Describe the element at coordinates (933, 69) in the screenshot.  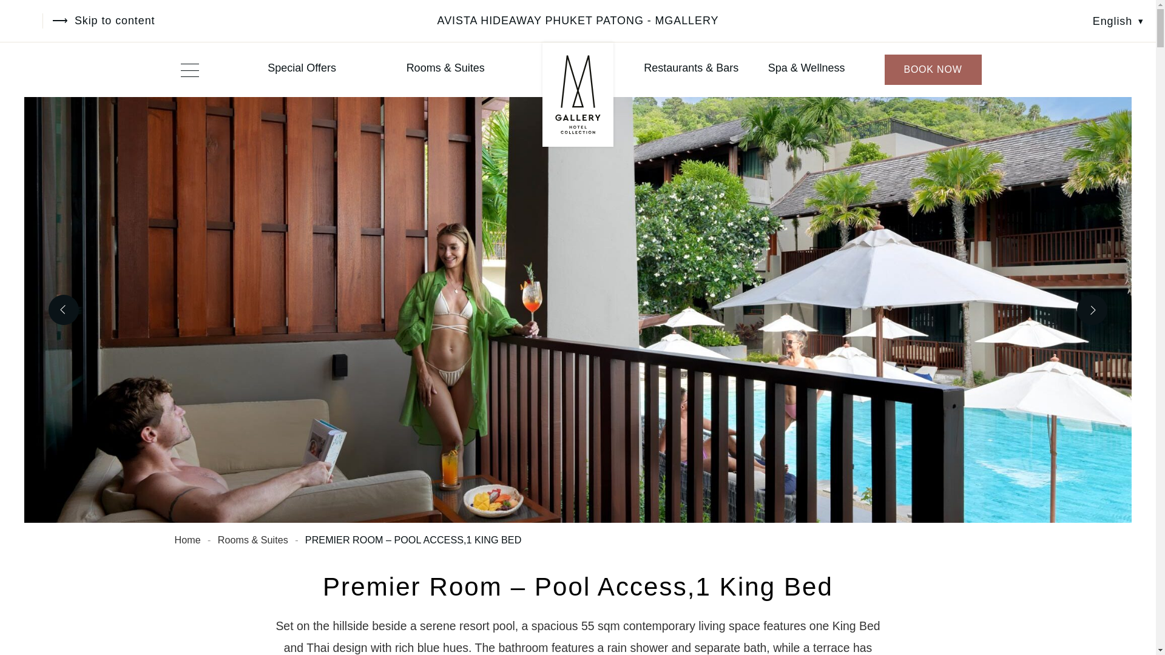
I see `Book a room` at that location.